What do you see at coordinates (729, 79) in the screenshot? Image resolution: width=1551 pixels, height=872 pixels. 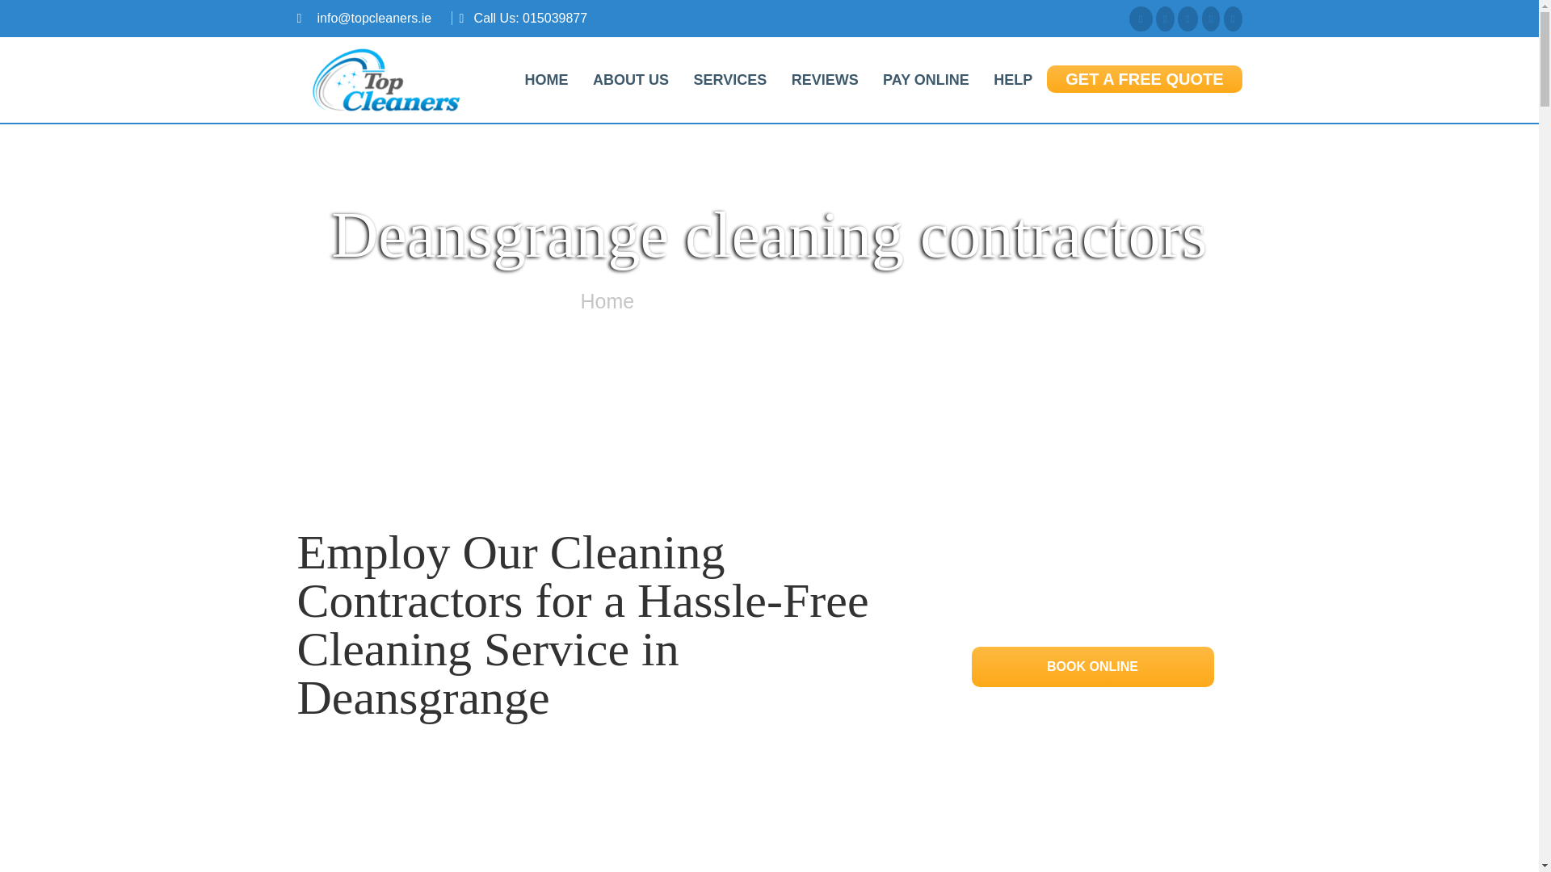 I see `SERVICES` at bounding box center [729, 79].